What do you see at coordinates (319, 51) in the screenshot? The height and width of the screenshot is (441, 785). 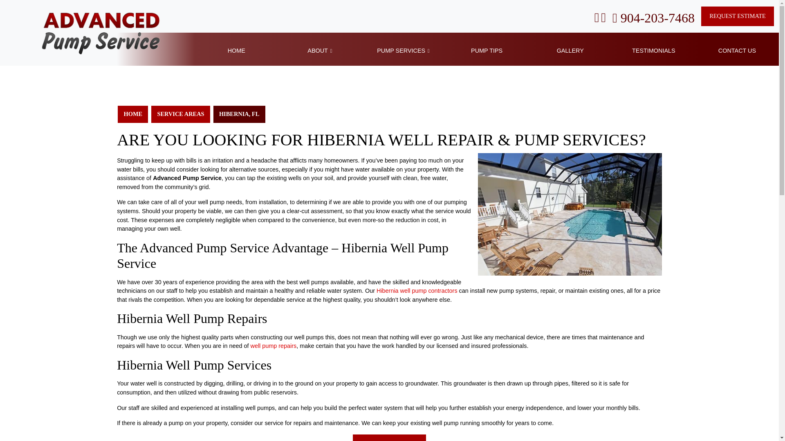 I see `ABOUT` at bounding box center [319, 51].